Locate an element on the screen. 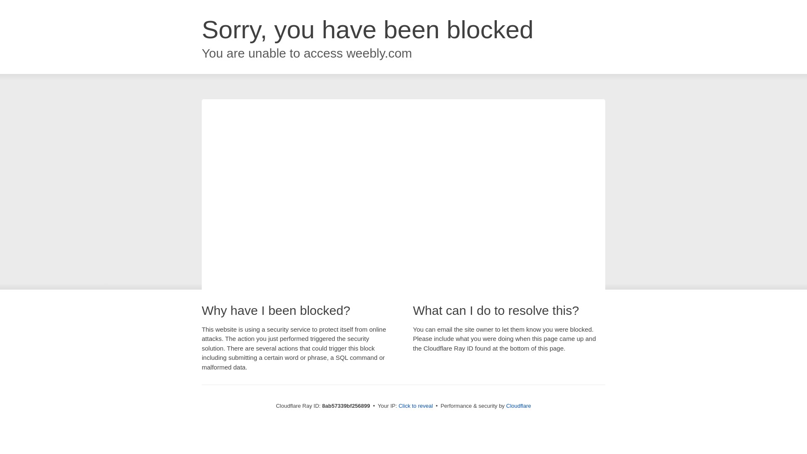 Image resolution: width=807 pixels, height=454 pixels. Cloudflare is located at coordinates (518, 406).